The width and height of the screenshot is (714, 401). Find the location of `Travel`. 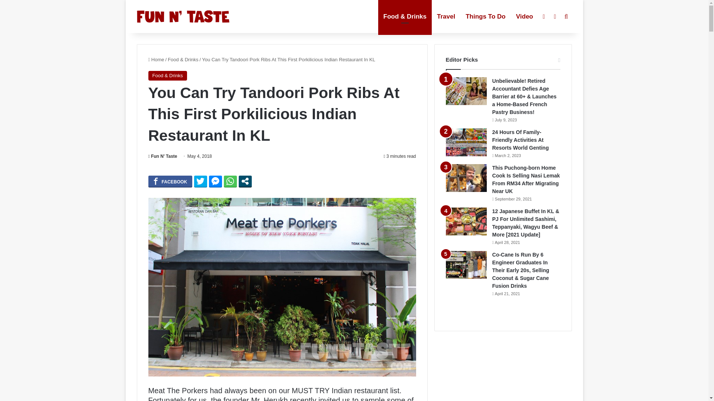

Travel is located at coordinates (446, 16).